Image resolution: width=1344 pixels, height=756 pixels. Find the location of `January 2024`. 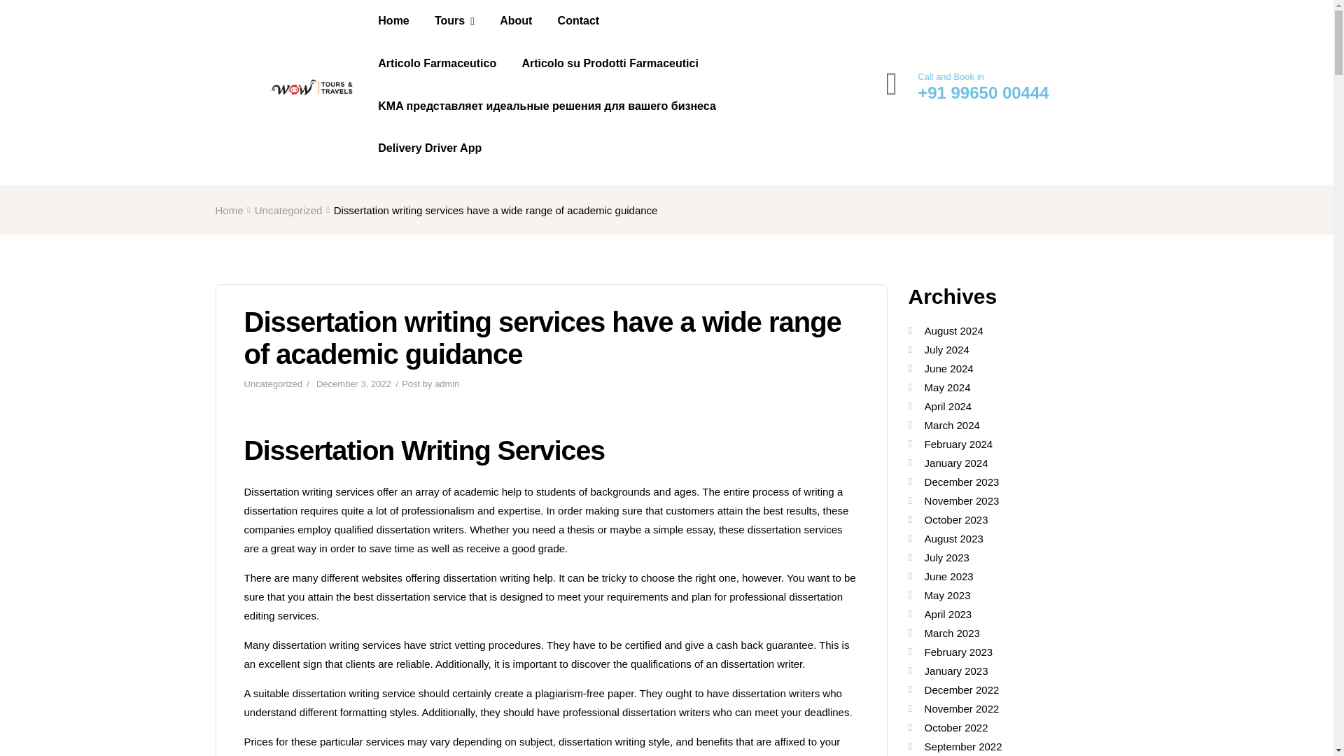

January 2024 is located at coordinates (956, 463).